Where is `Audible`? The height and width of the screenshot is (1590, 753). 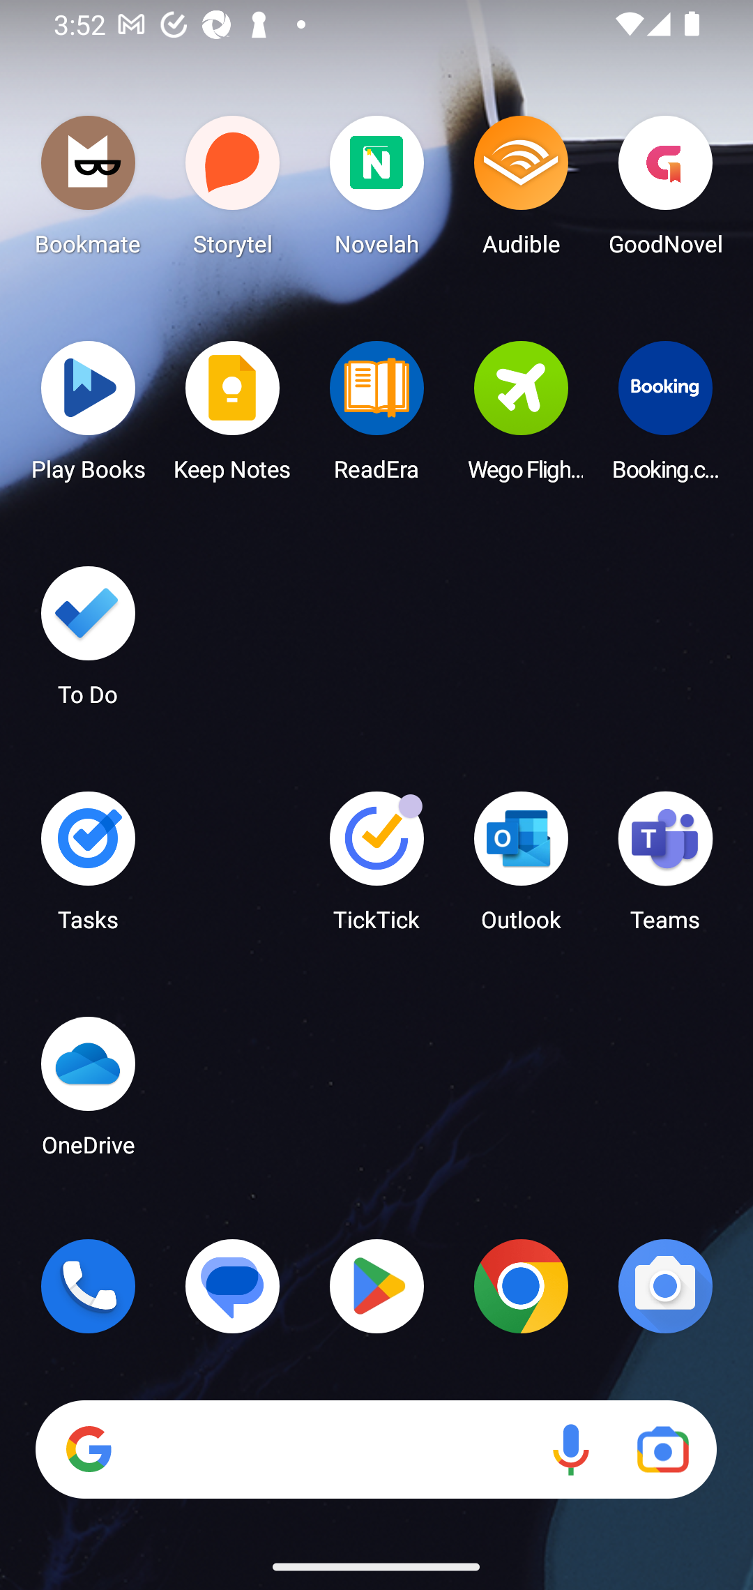 Audible is located at coordinates (521, 191).